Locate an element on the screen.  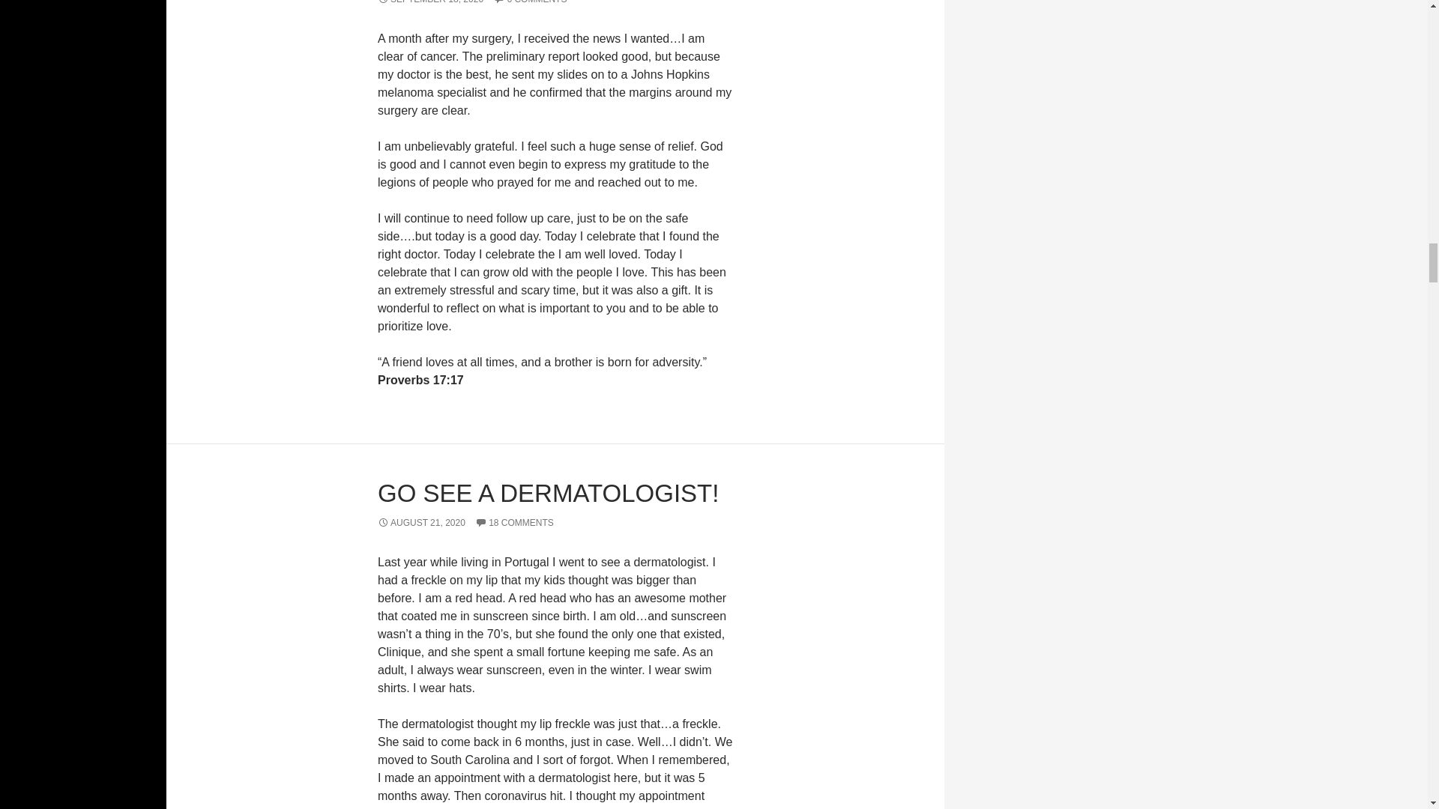
SEPTEMBER 18, 2020 is located at coordinates (430, 2).